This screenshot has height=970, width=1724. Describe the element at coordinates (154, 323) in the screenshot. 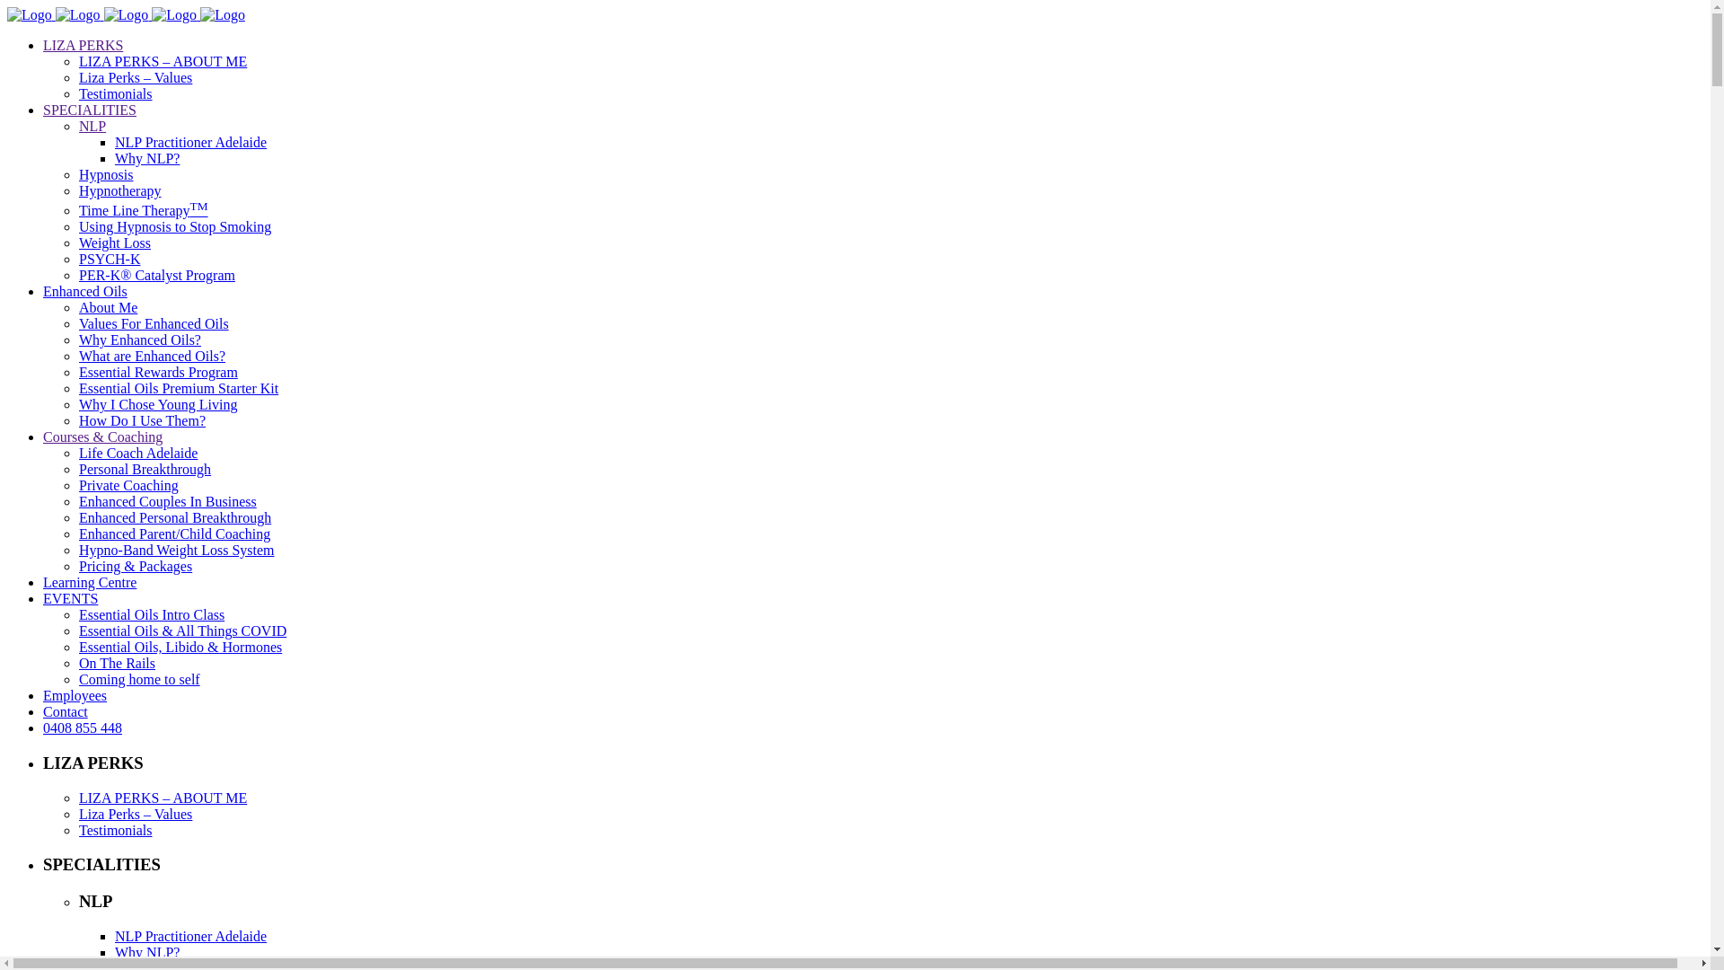

I see `Values For Enhanced Oils` at that location.